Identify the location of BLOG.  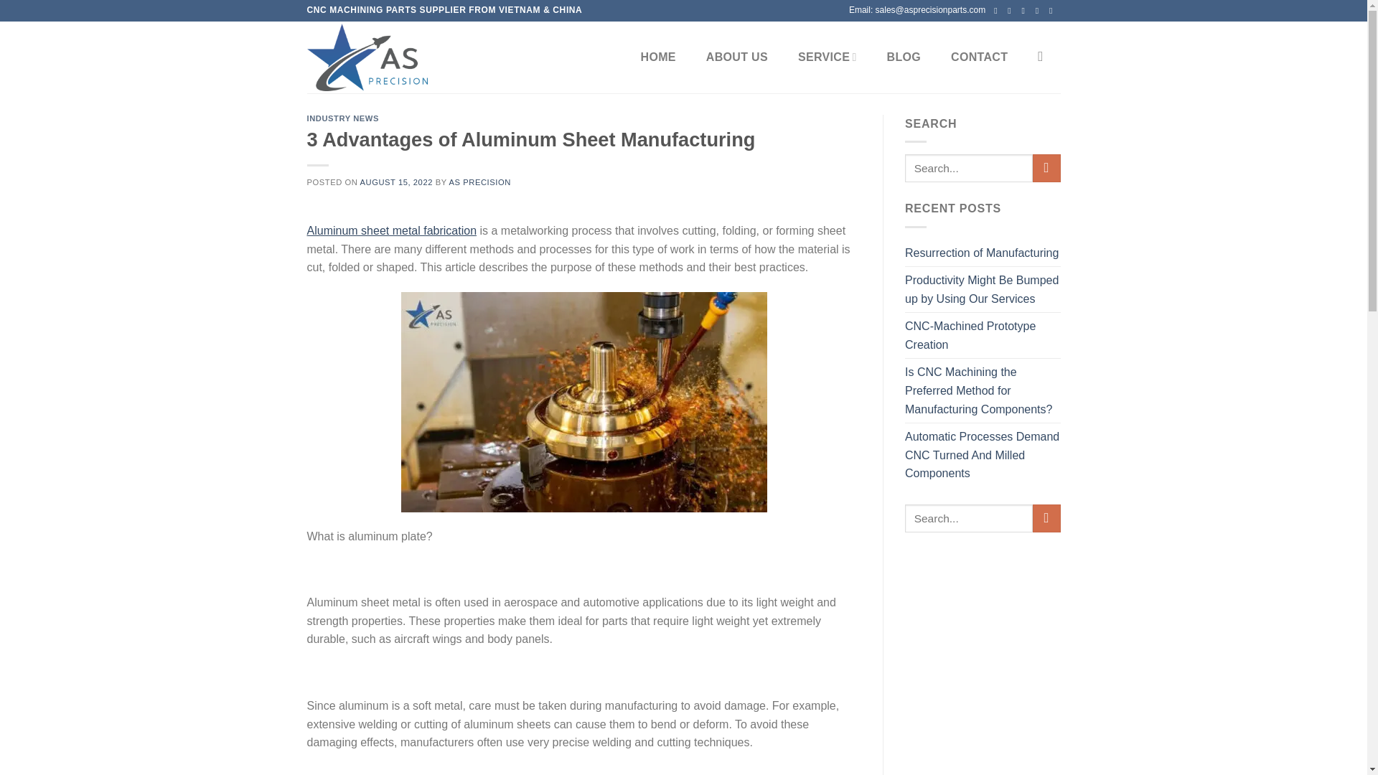
(904, 57).